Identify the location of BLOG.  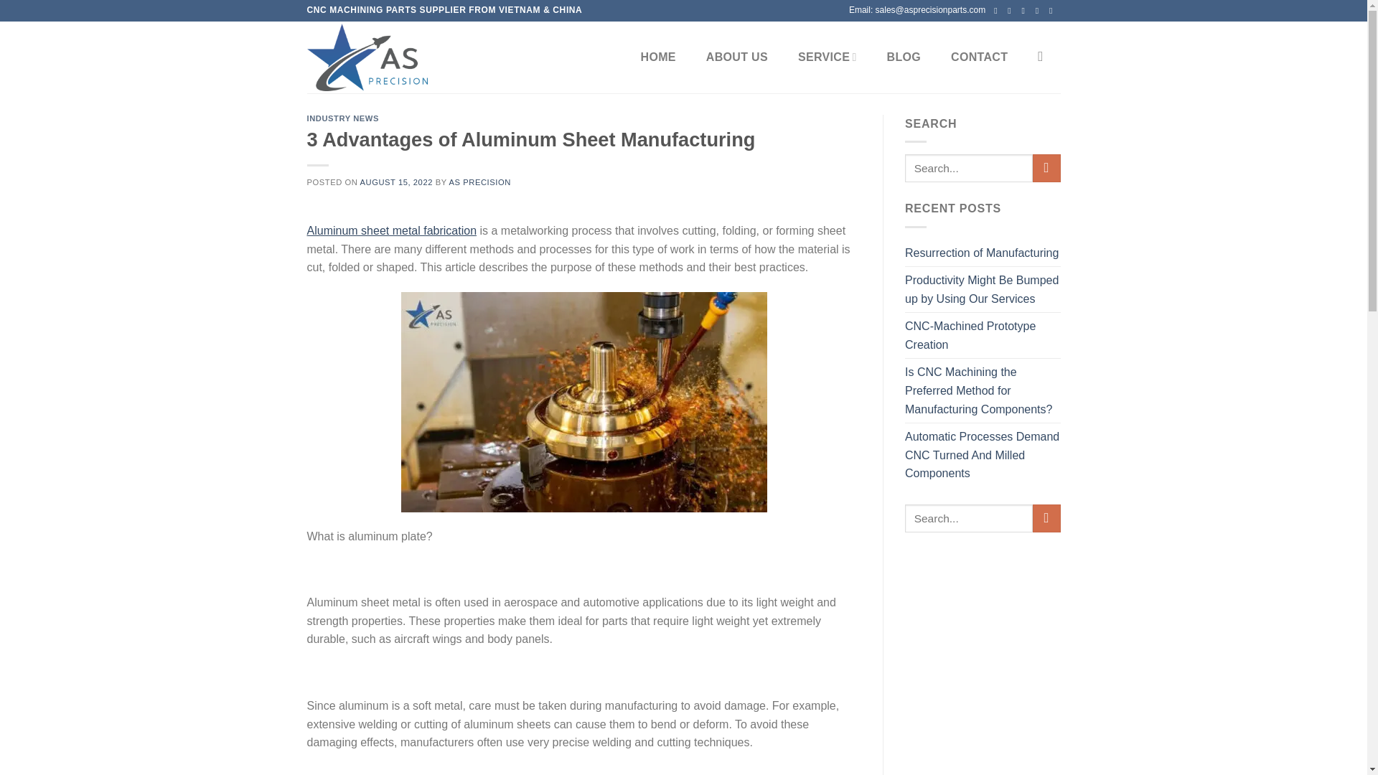
(904, 57).